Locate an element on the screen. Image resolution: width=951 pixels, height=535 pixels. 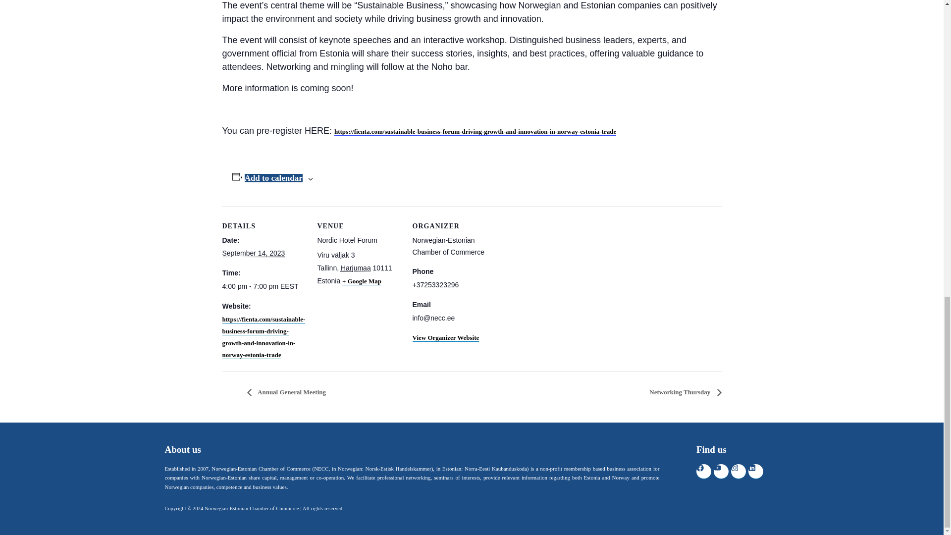
Add to calendar is located at coordinates (273, 178).